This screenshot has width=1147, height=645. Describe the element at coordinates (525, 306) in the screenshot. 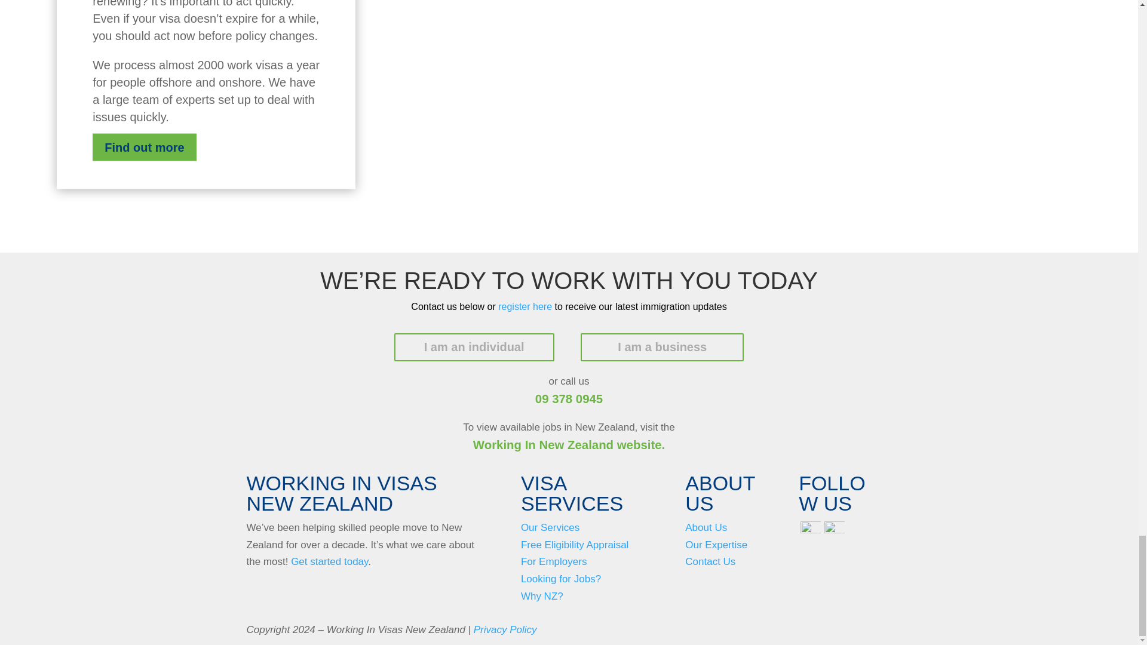

I see `register here` at that location.